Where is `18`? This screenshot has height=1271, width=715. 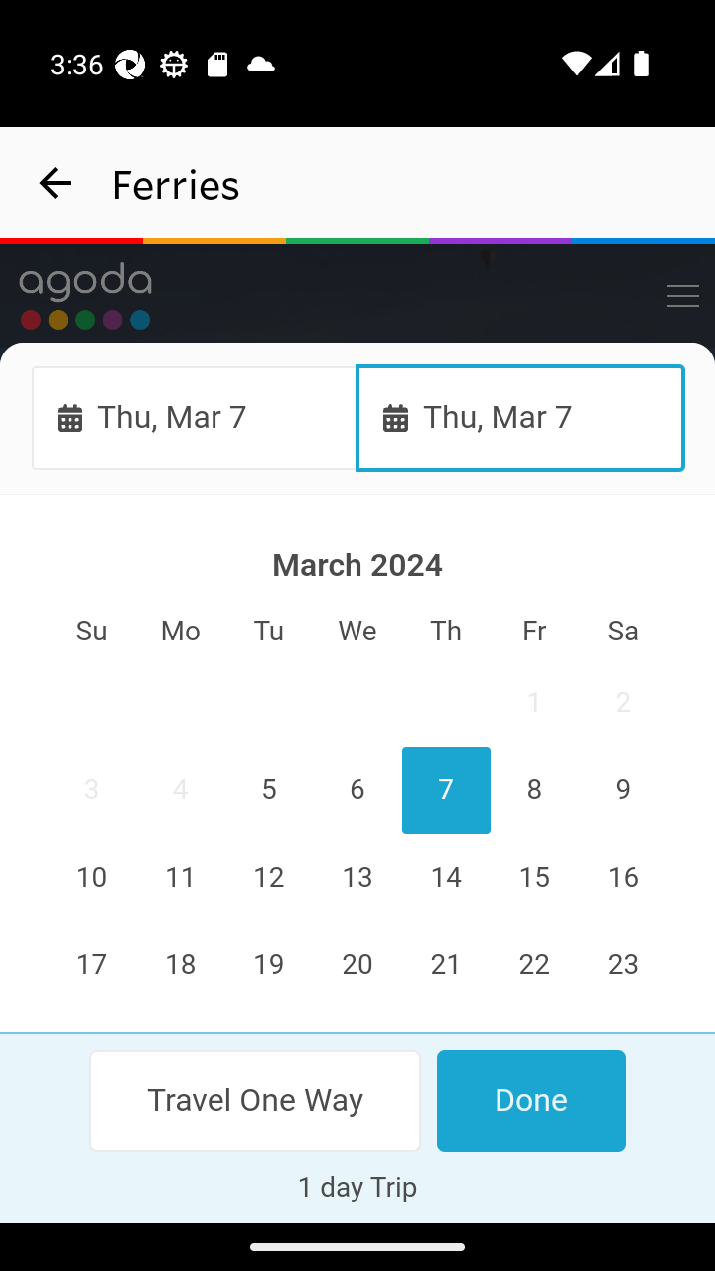
18 is located at coordinates (181, 965).